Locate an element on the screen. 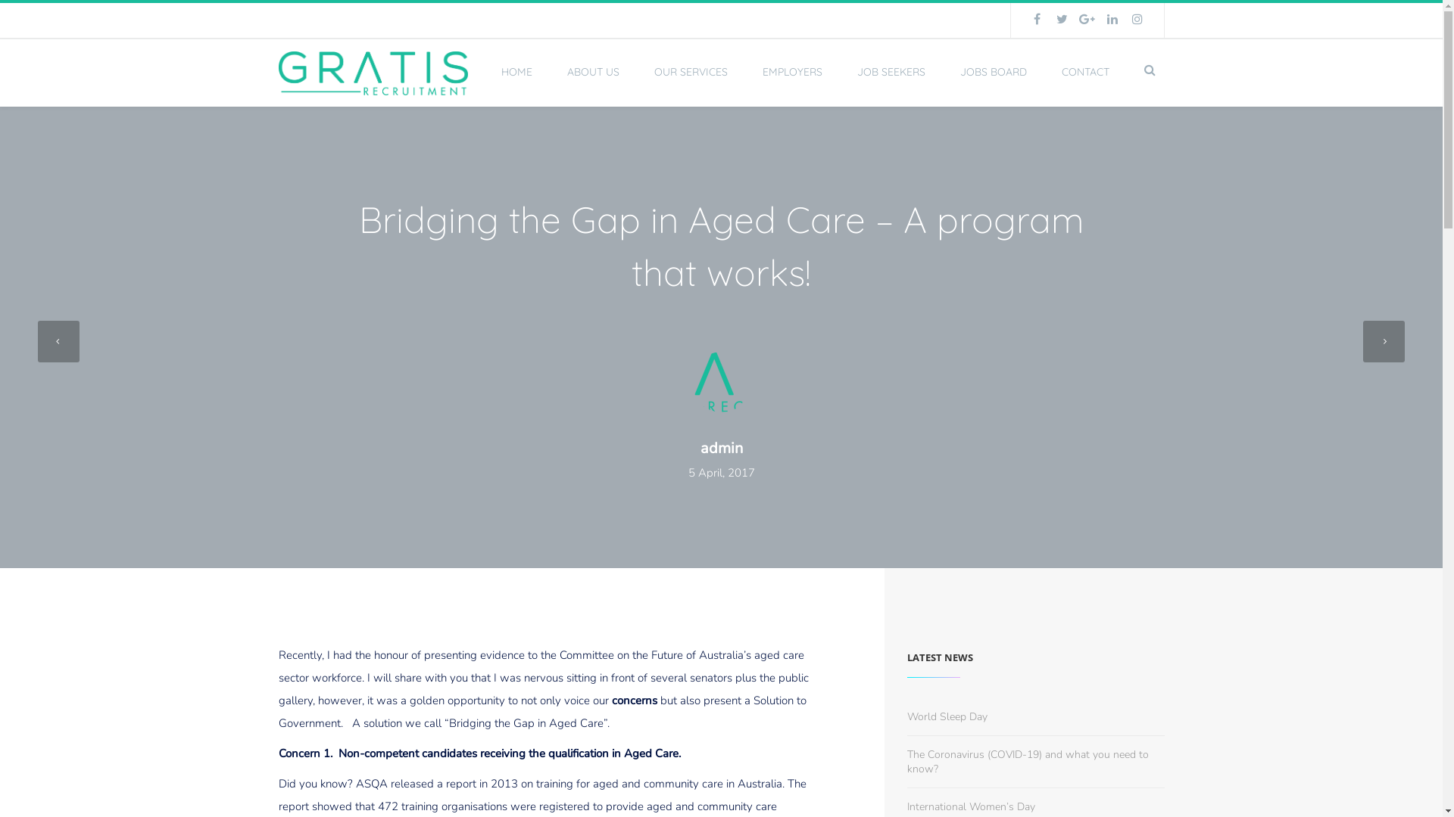 Image resolution: width=1454 pixels, height=817 pixels. EMPLOYERS is located at coordinates (792, 73).